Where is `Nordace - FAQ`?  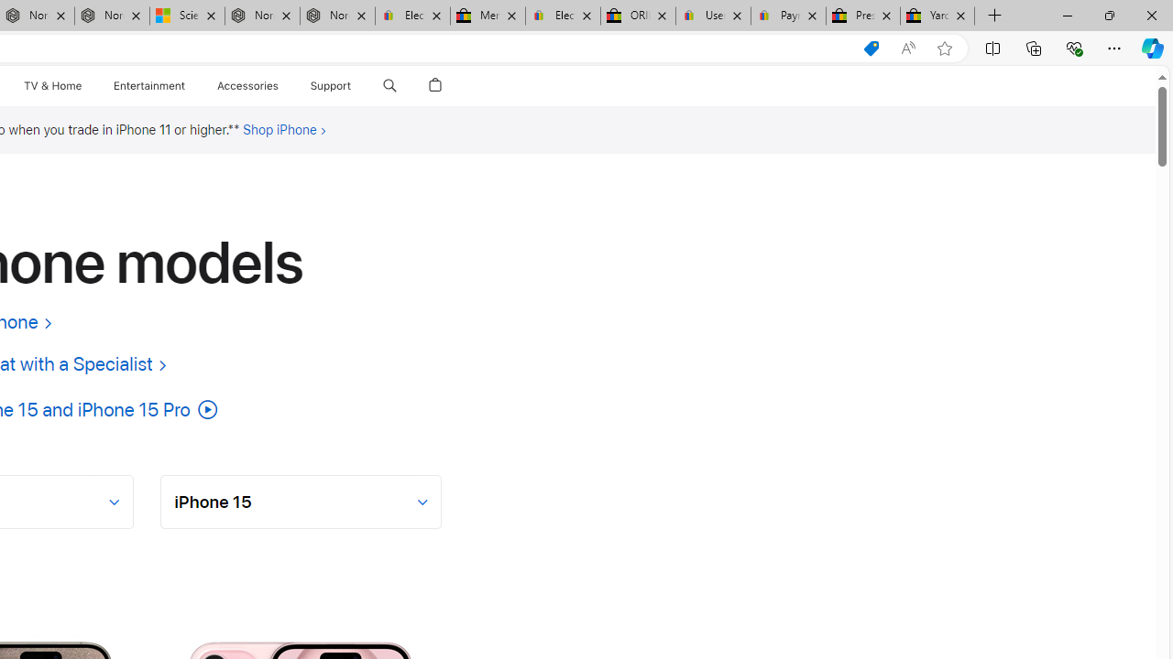
Nordace - FAQ is located at coordinates (337, 16).